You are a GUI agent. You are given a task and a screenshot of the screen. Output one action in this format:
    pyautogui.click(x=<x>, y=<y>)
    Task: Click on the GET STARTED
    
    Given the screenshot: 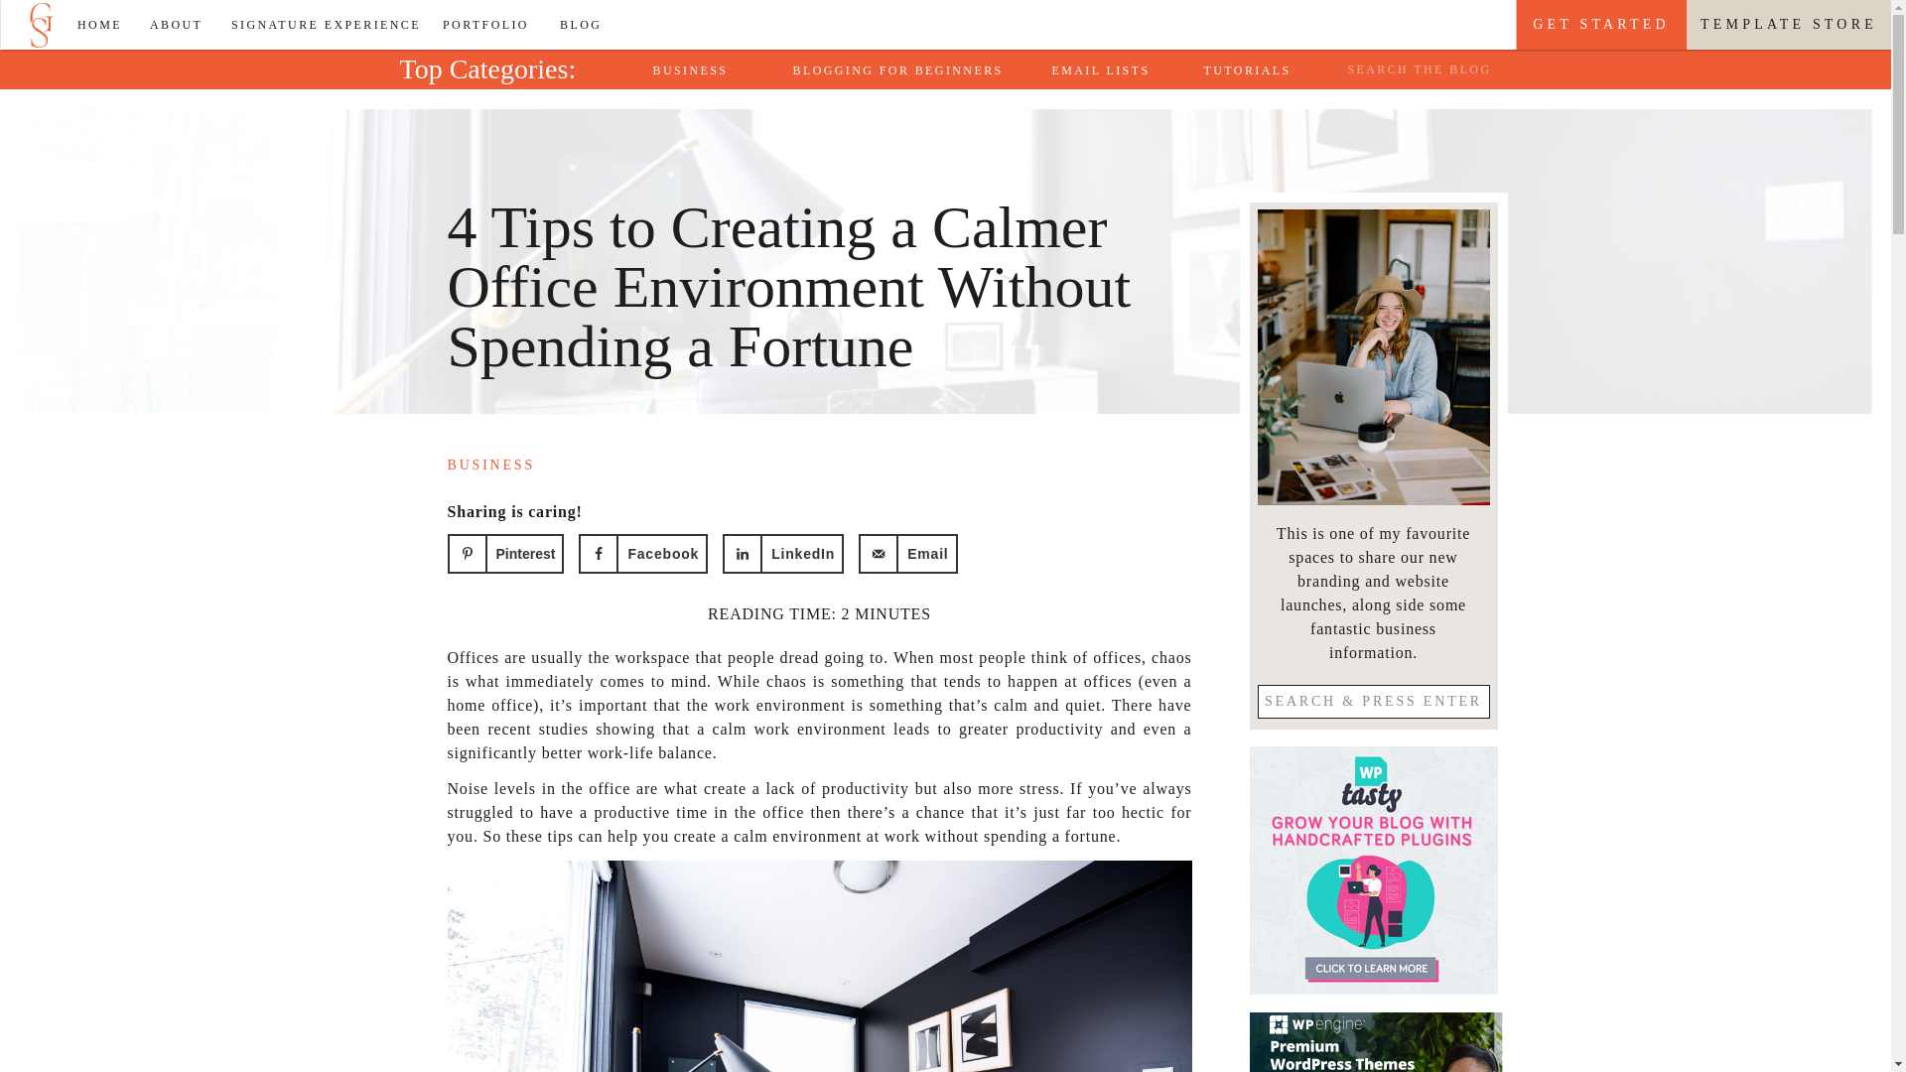 What is the action you would take?
    pyautogui.click(x=1600, y=24)
    